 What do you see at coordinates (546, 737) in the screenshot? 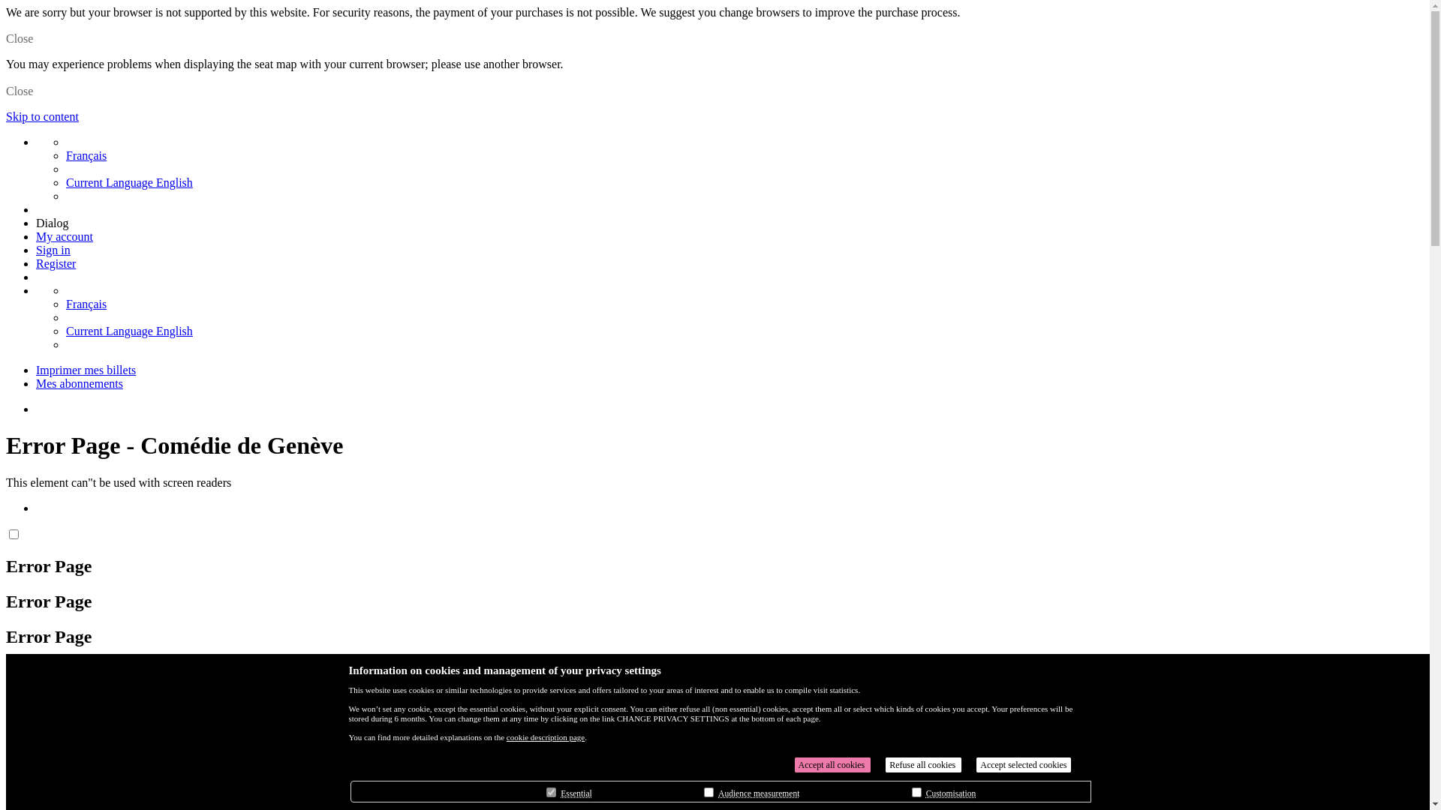
I see `cookie description page` at bounding box center [546, 737].